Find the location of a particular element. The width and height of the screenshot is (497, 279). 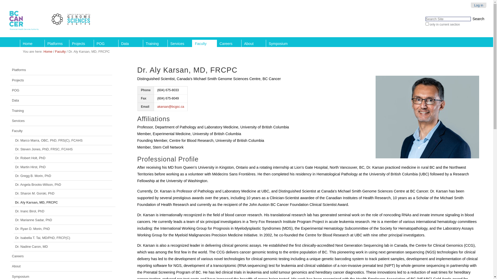

Services is located at coordinates (61, 121).